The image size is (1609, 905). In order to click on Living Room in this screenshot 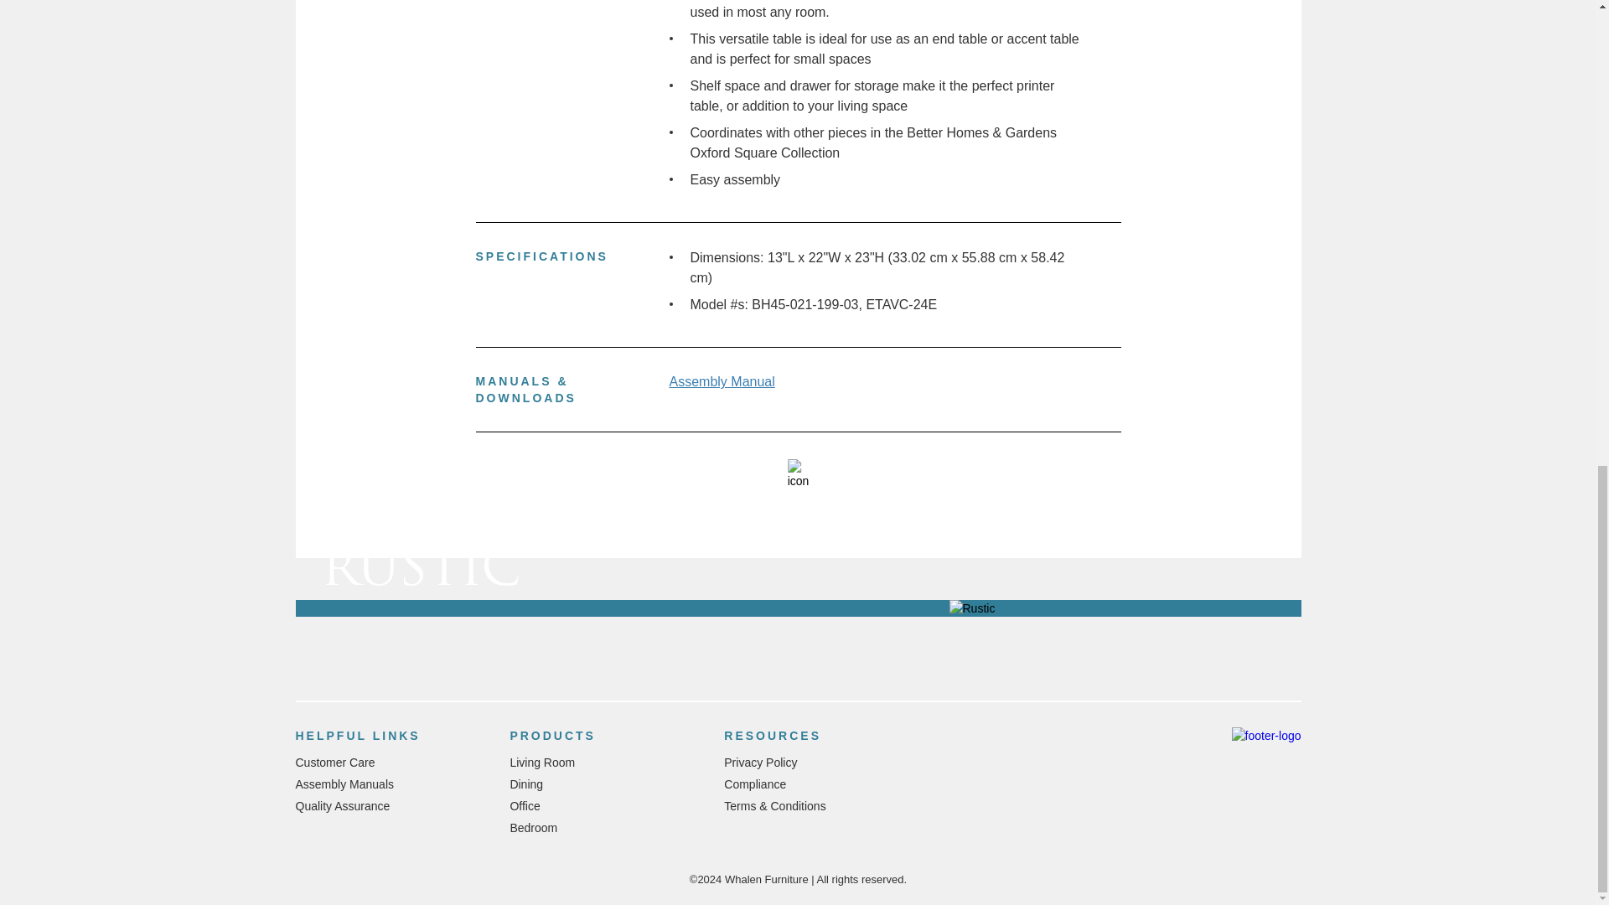, I will do `click(541, 763)`.